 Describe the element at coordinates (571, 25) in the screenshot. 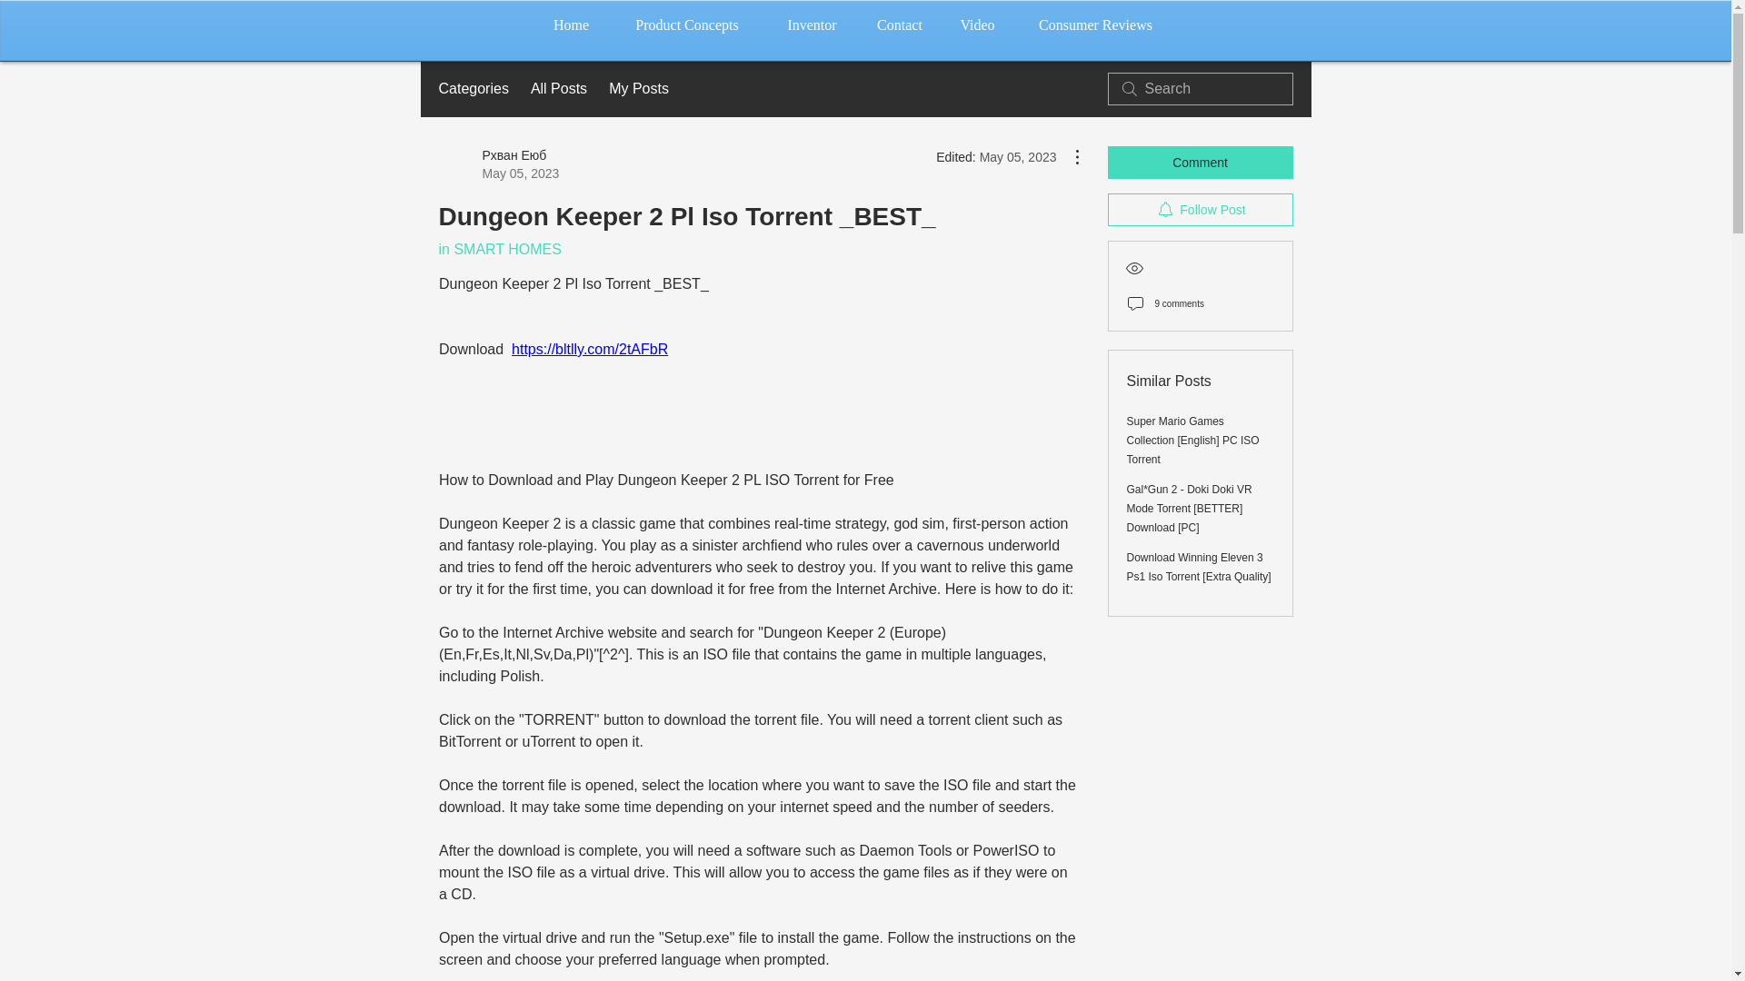

I see `Home` at that location.